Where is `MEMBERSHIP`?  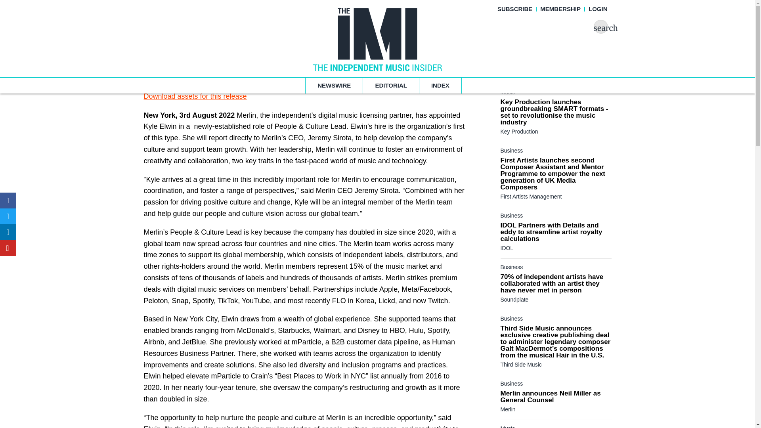 MEMBERSHIP is located at coordinates (560, 9).